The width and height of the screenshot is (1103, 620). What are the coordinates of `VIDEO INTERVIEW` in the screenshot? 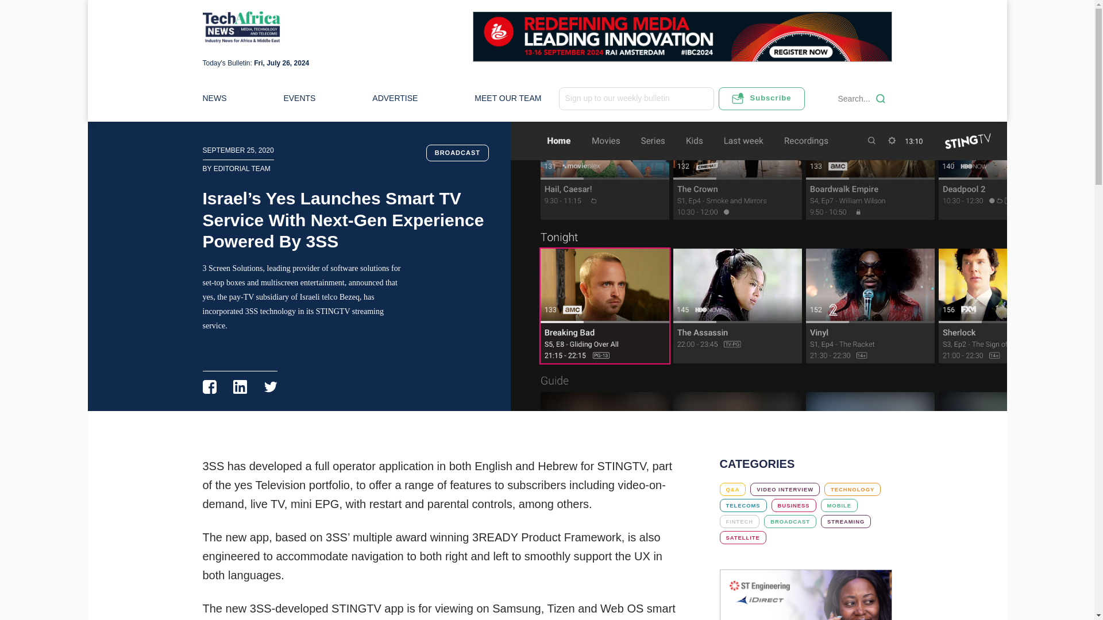 It's located at (785, 489).